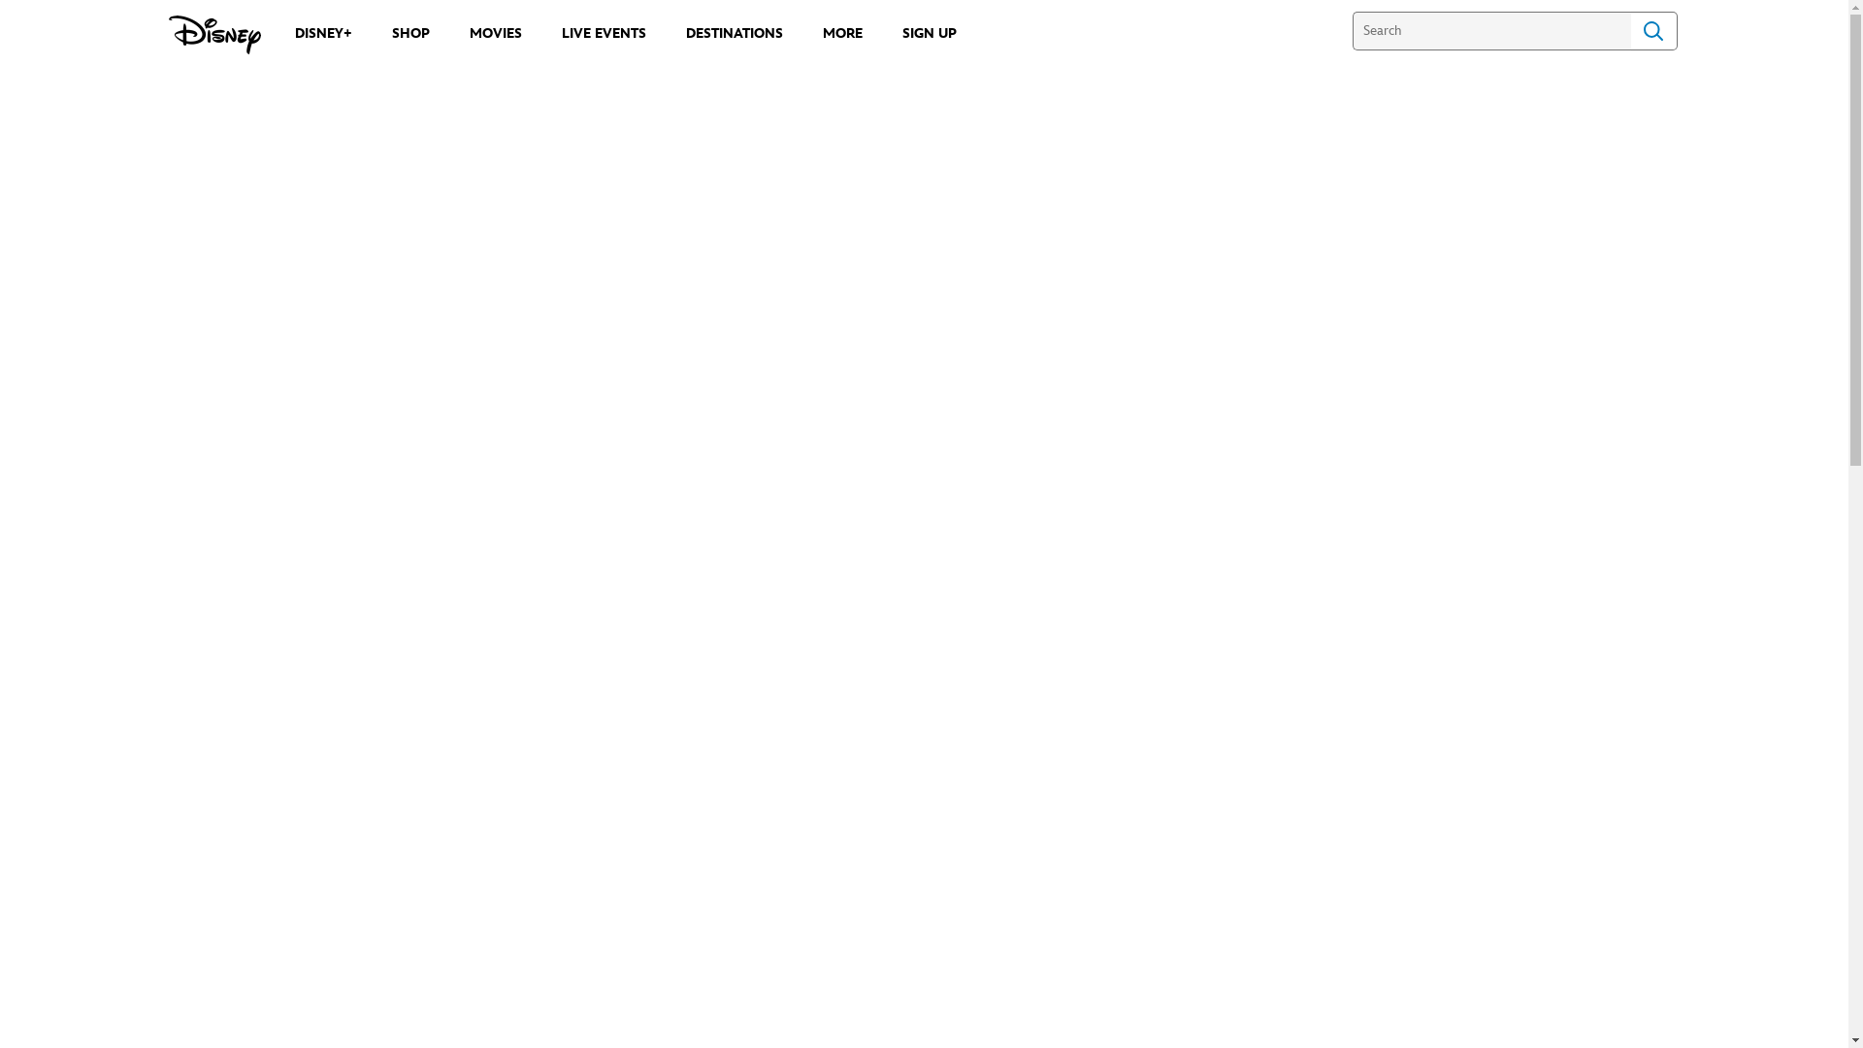 This screenshot has width=1863, height=1048. What do you see at coordinates (411, 33) in the screenshot?
I see `SHOP` at bounding box center [411, 33].